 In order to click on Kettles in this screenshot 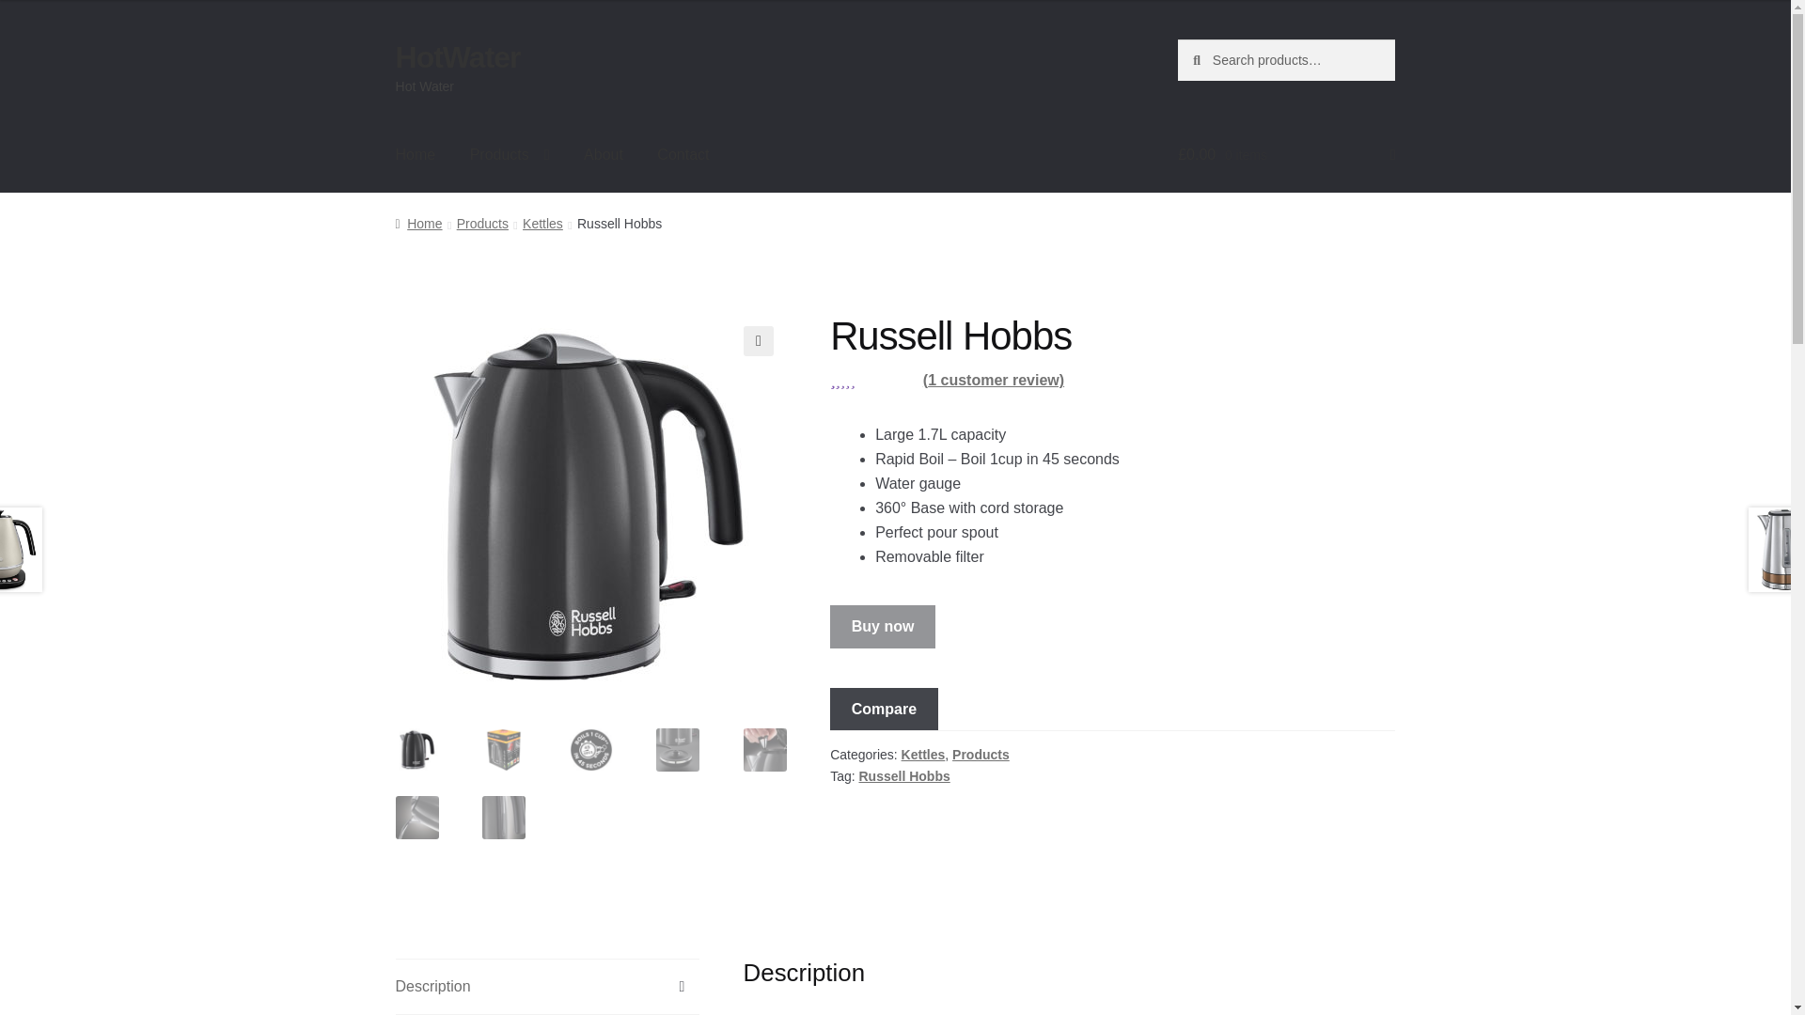, I will do `click(923, 754)`.